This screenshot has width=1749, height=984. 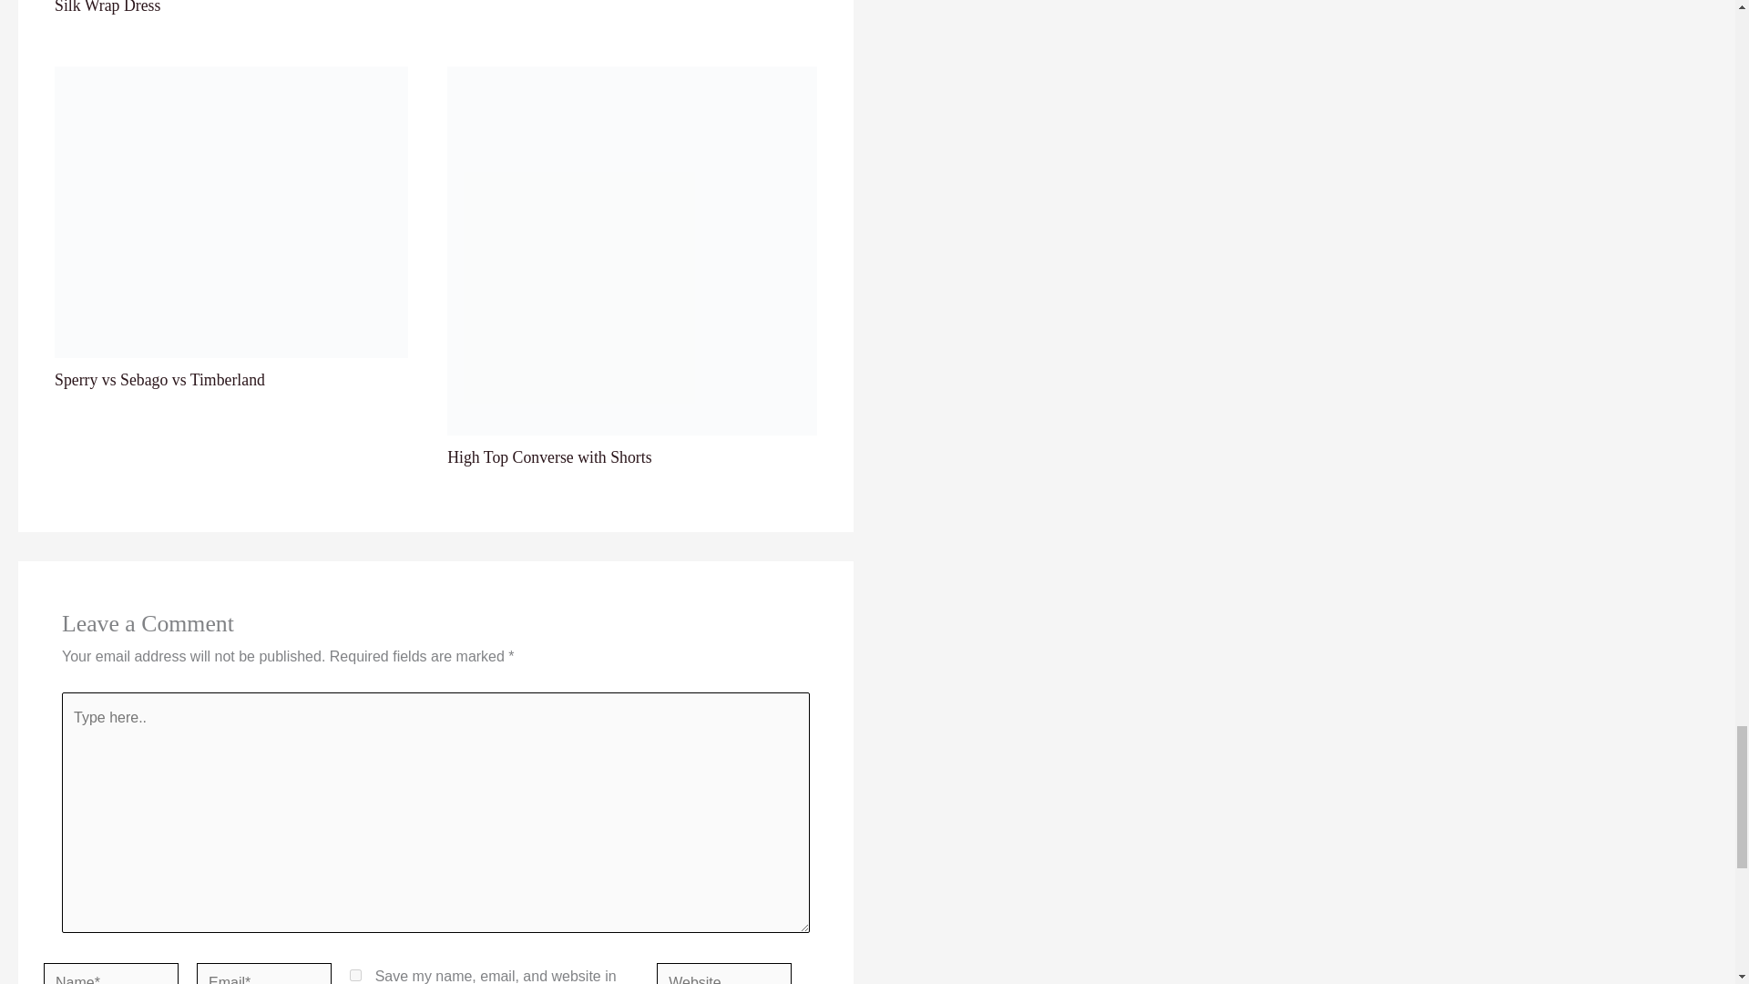 I want to click on Silk Wrap Dress, so click(x=107, y=7).